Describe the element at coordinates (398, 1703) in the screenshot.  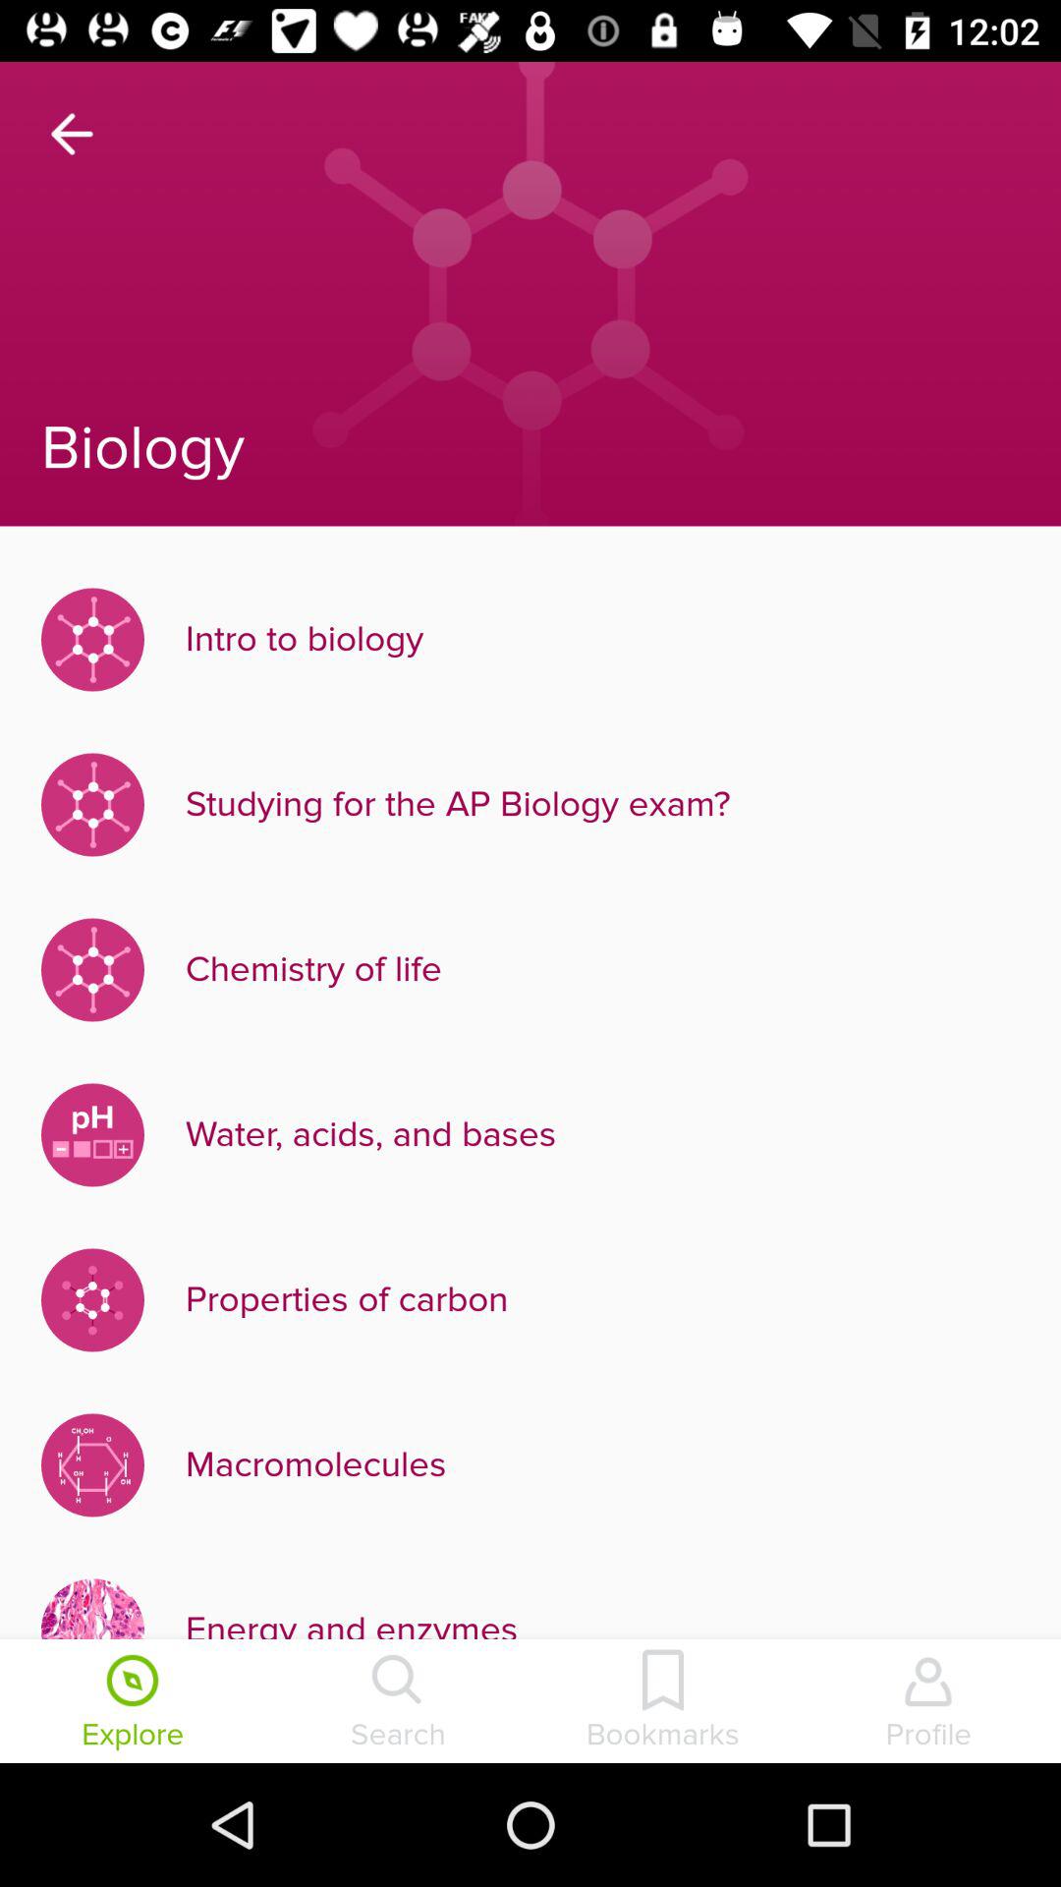
I see `press the item to the left of bookmarks icon` at that location.